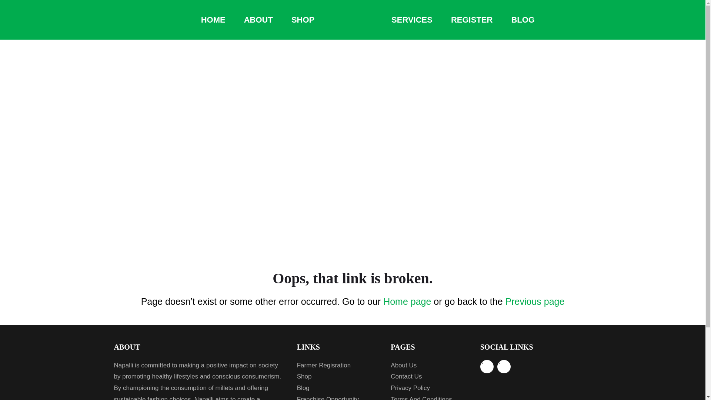  I want to click on Shop, so click(338, 377).